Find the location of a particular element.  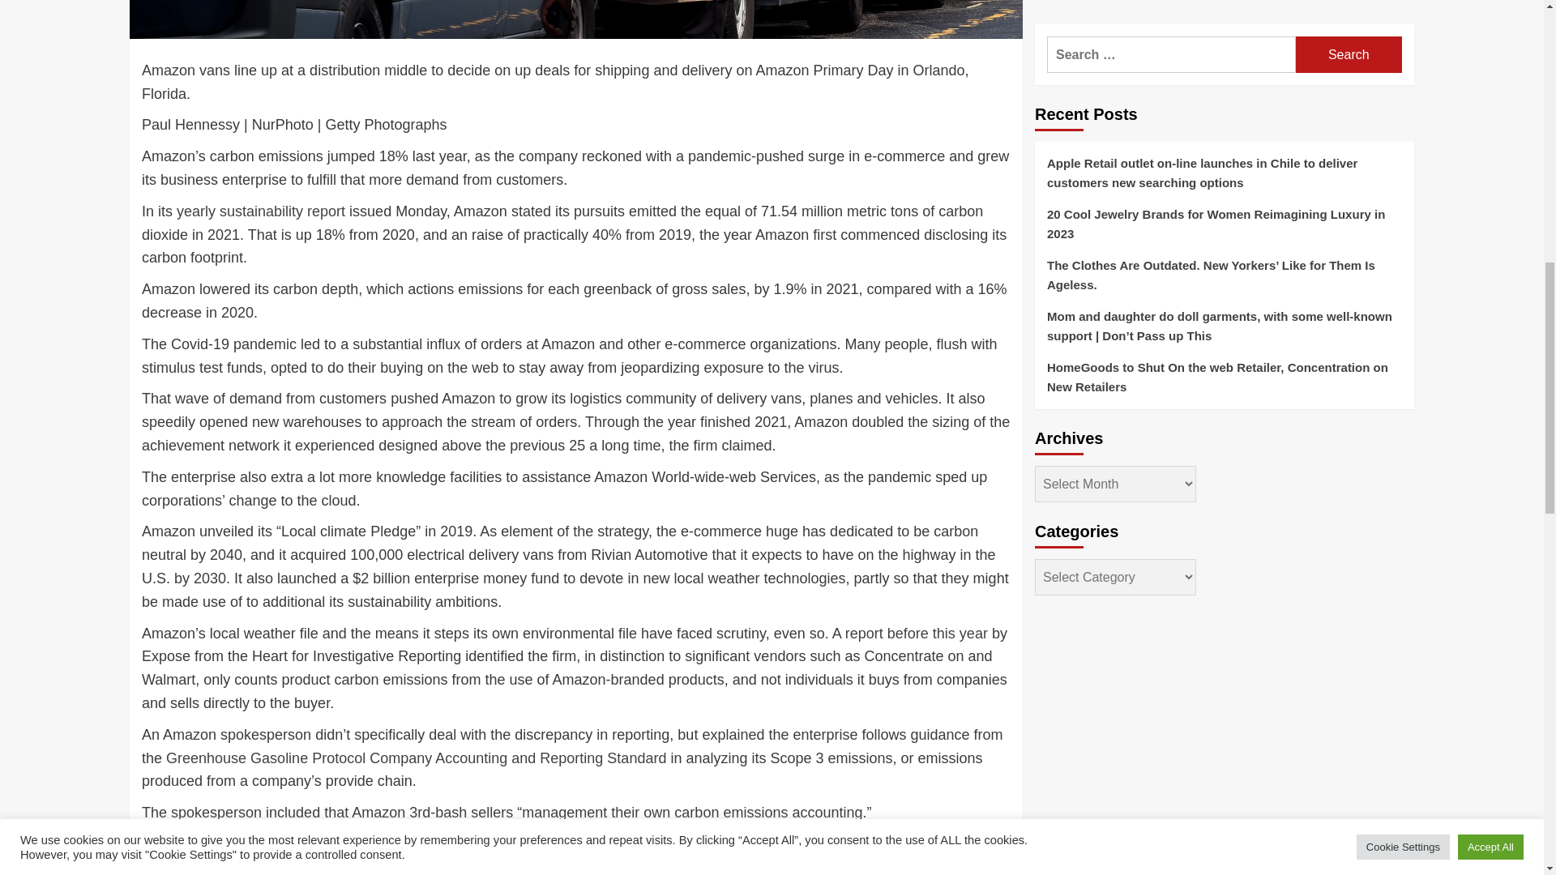

report before this year is located at coordinates (916, 634).